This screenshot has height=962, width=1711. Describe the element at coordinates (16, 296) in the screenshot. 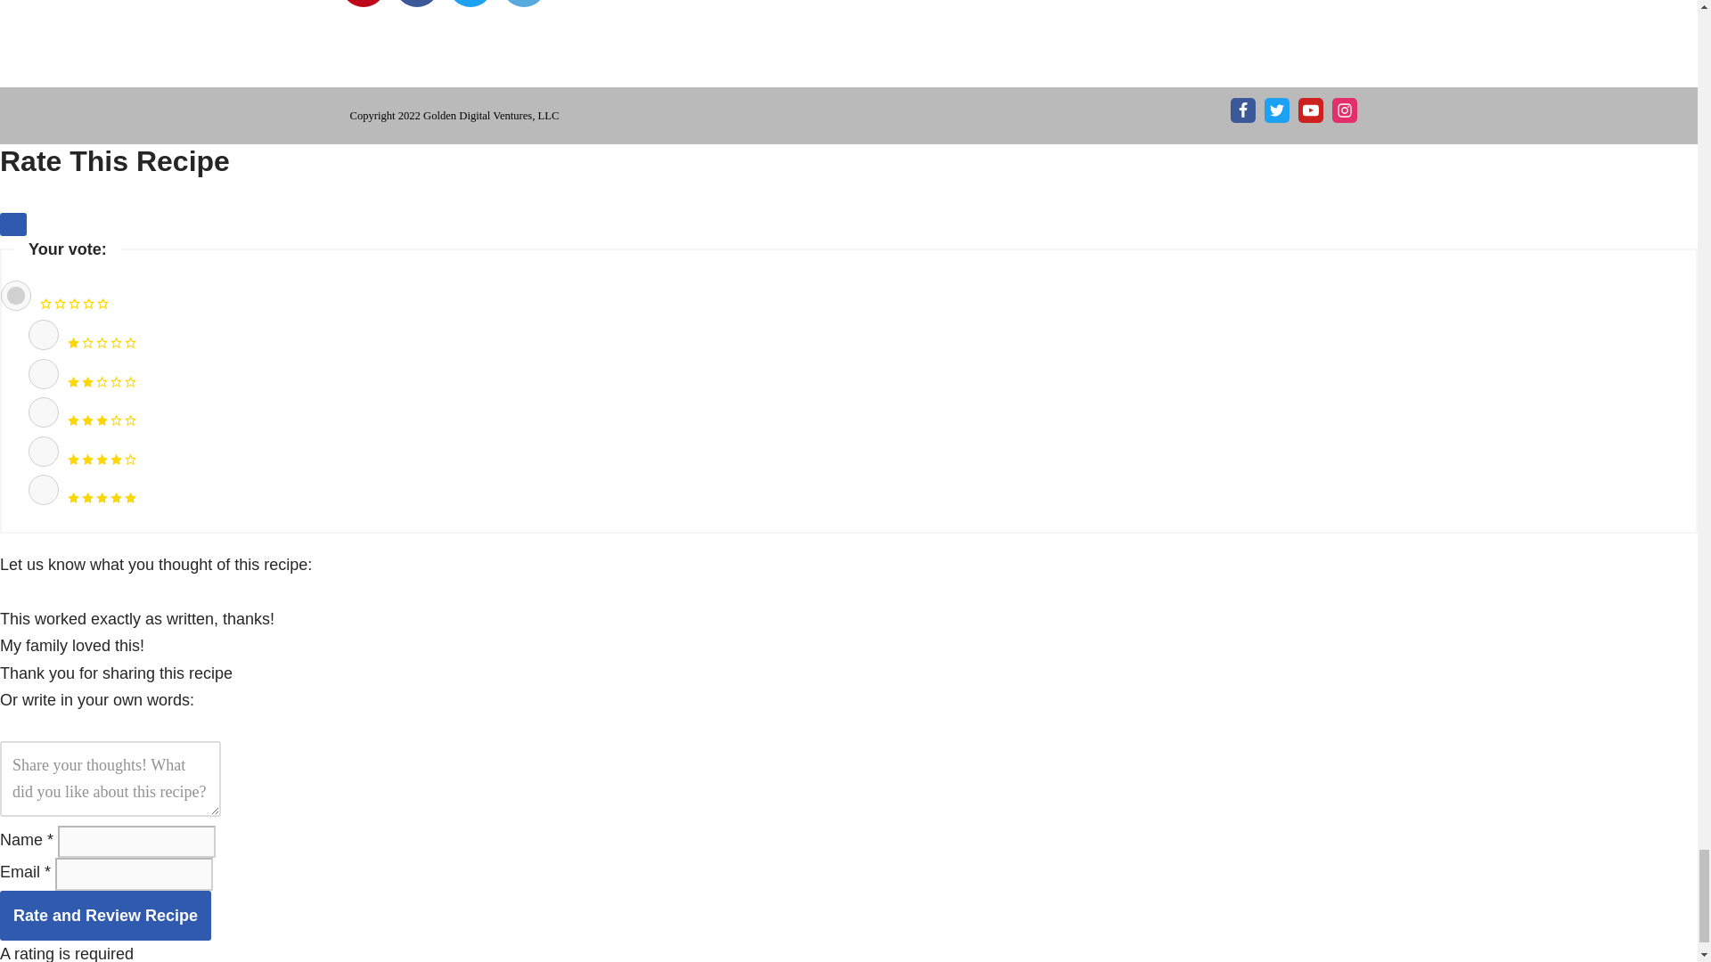

I see `0` at that location.